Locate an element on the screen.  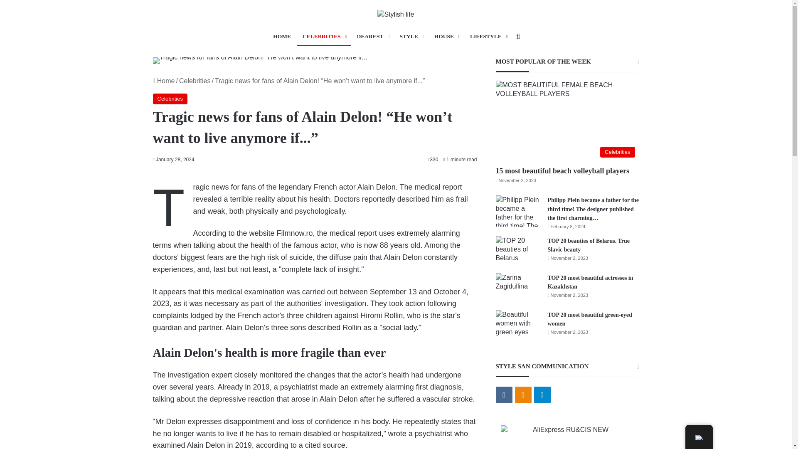
CELEBRITIES is located at coordinates (324, 37).